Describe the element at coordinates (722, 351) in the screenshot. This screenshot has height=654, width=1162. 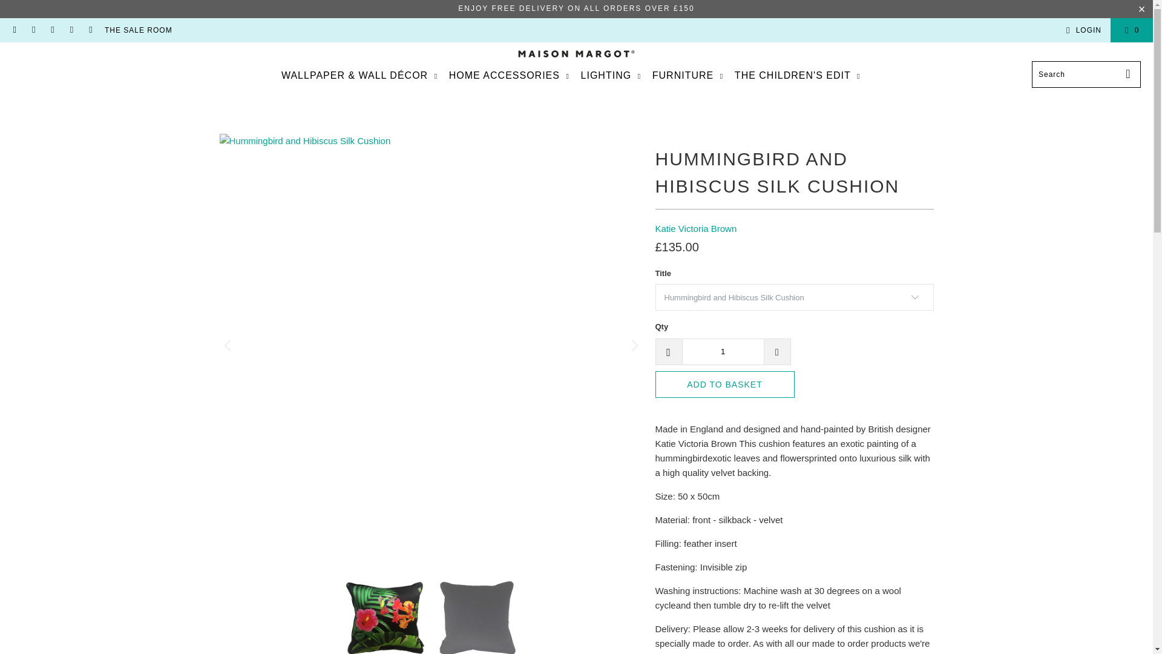
I see `1` at that location.